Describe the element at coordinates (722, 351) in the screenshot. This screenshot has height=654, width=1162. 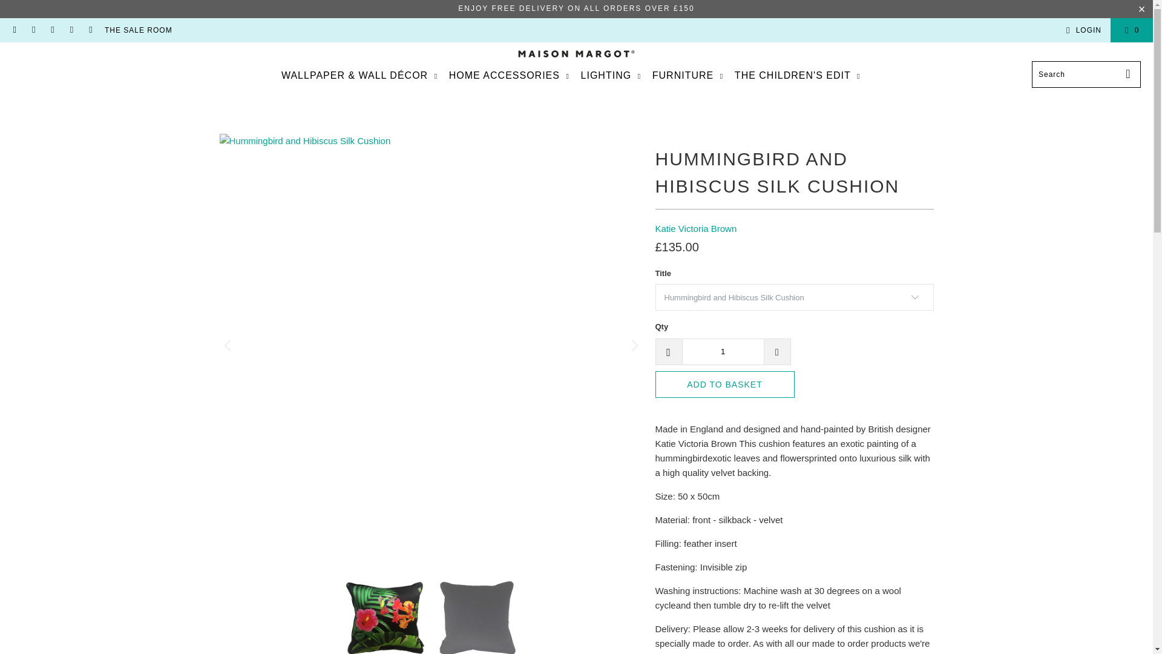
I see `1` at that location.